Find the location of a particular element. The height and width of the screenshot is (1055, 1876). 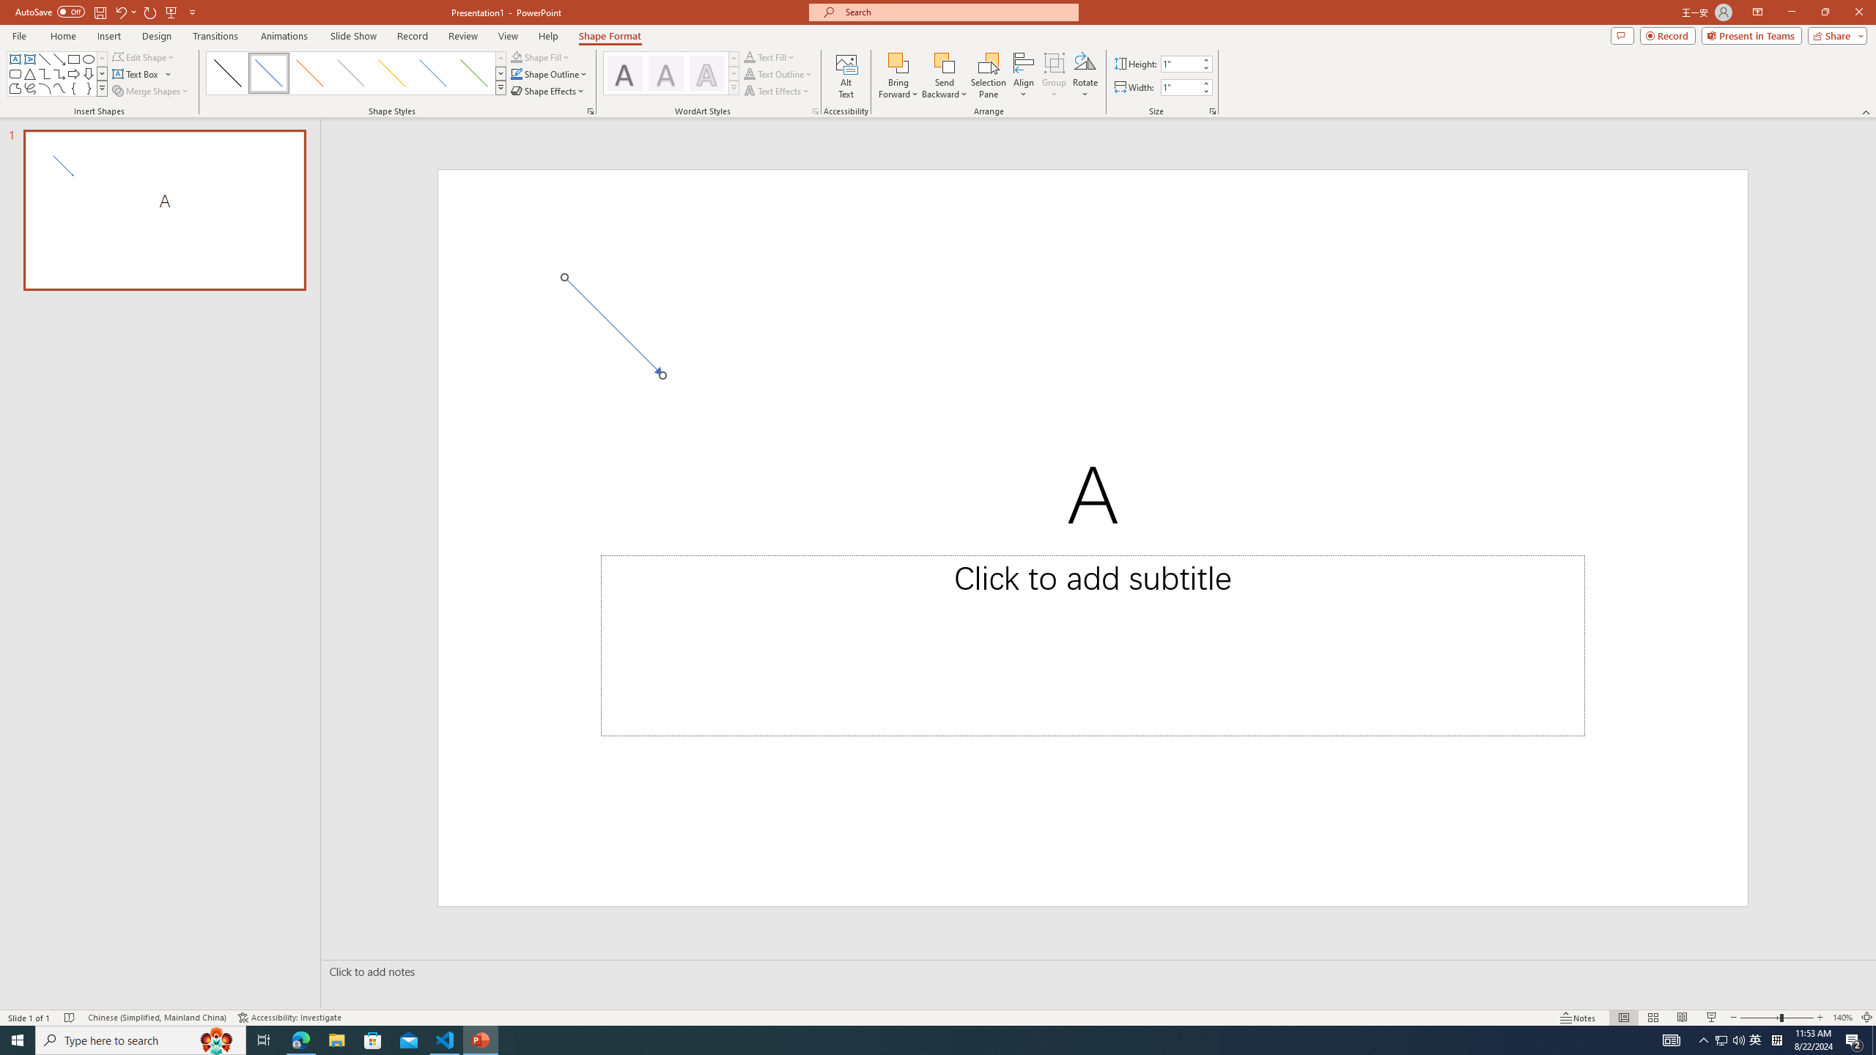

Bring Forward is located at coordinates (899, 75).